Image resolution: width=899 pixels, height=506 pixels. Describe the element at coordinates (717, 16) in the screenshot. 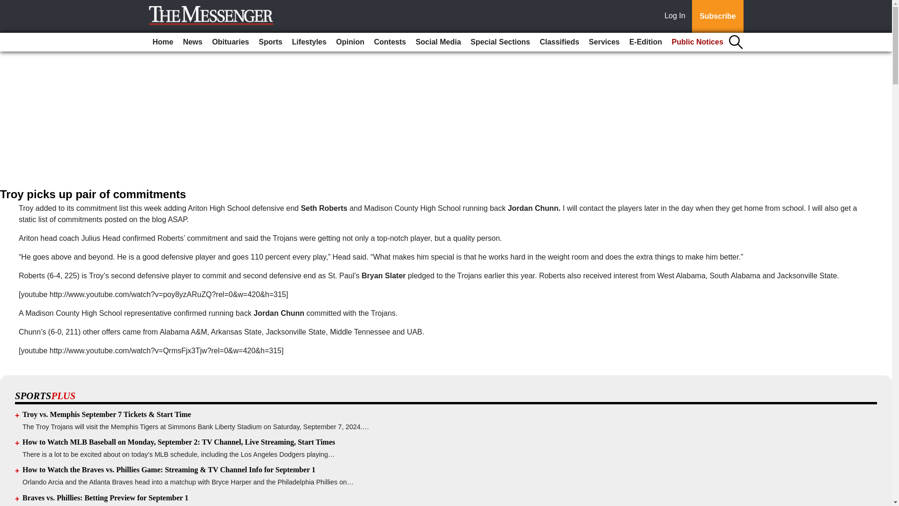

I see `Subscribe` at that location.